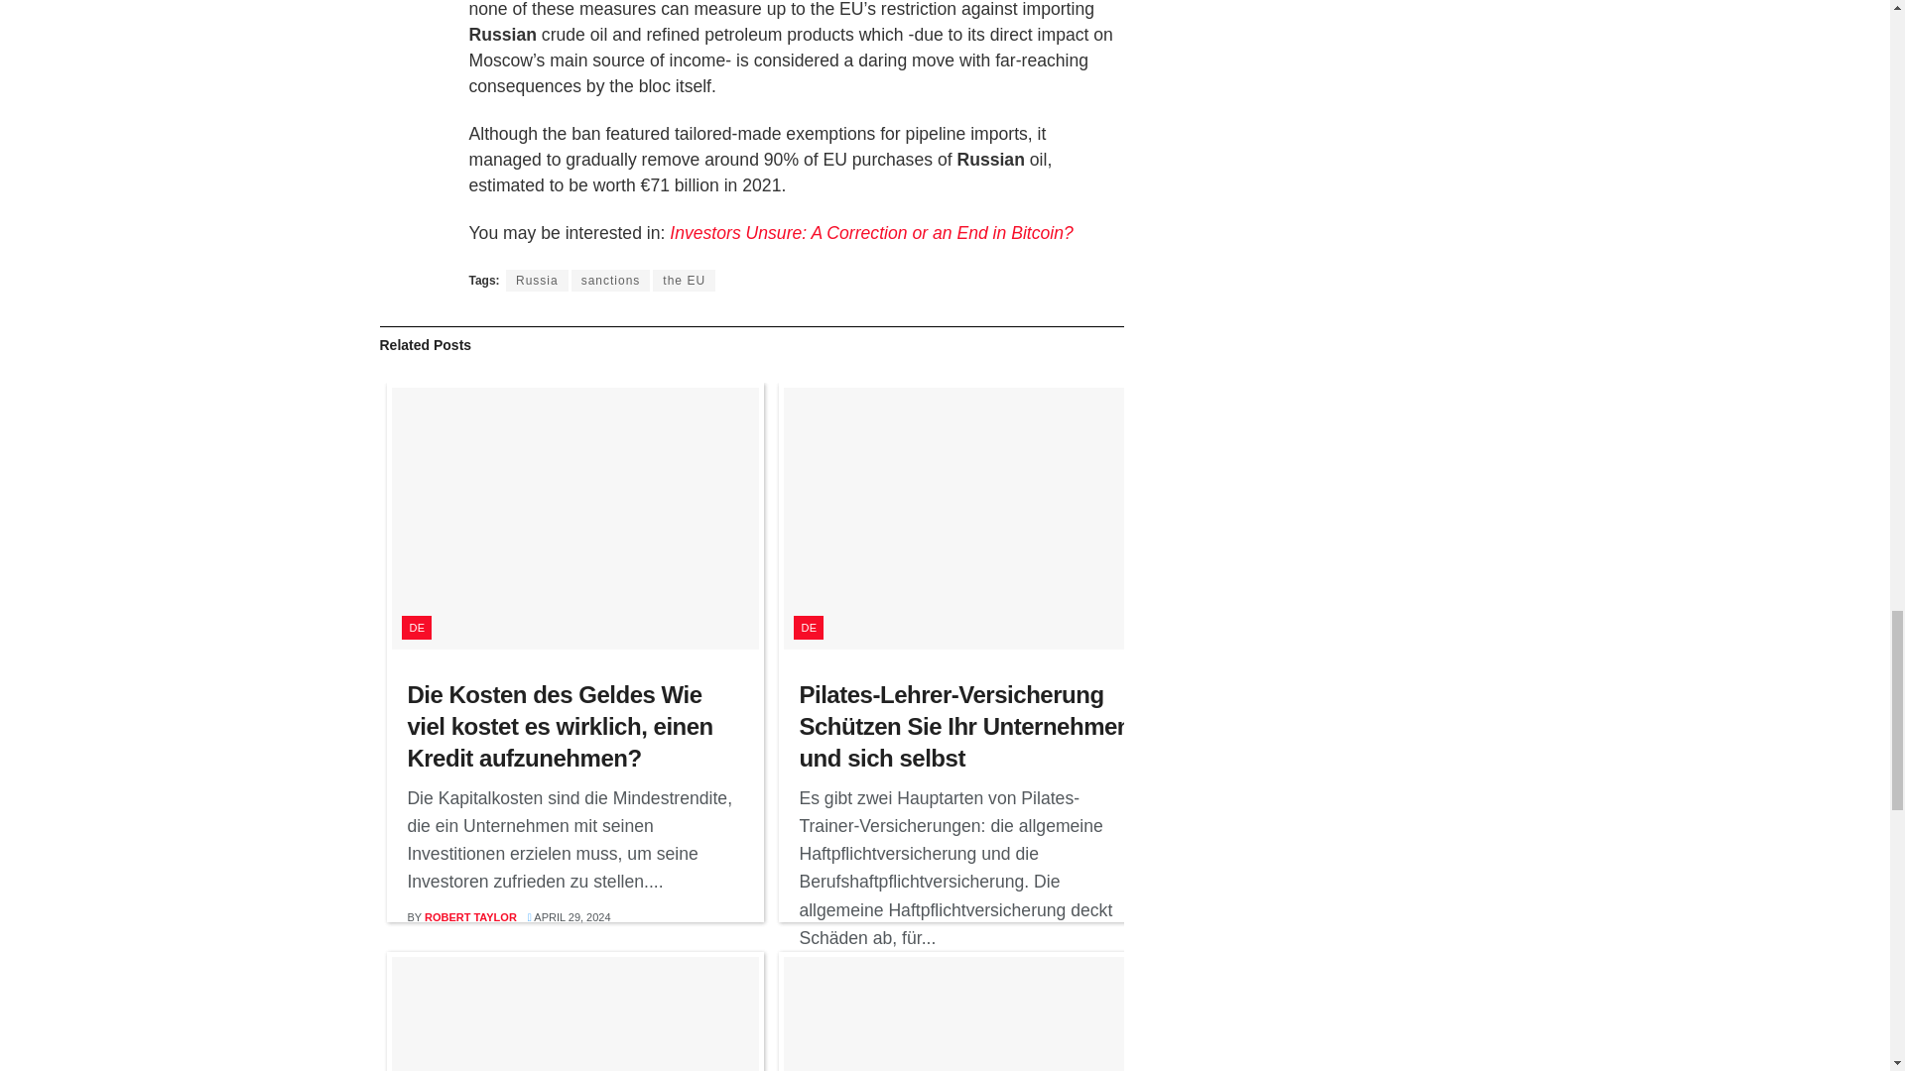  What do you see at coordinates (961, 973) in the screenshot?
I see `APRIL 23, 2024` at bounding box center [961, 973].